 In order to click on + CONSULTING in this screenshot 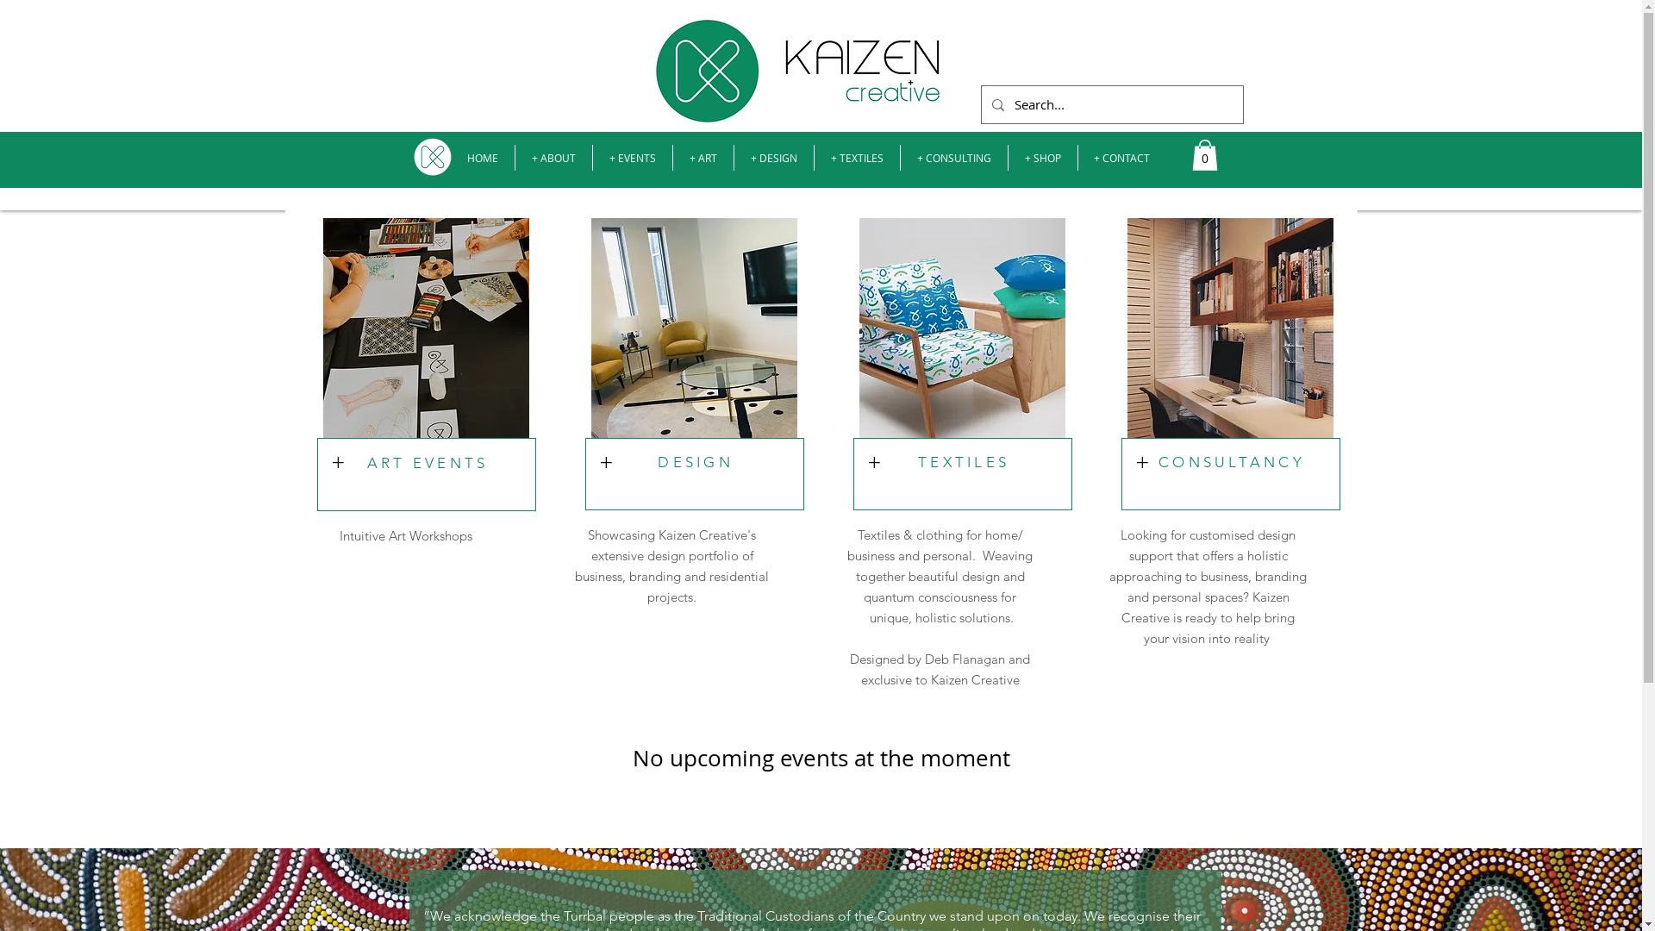, I will do `click(953, 158)`.